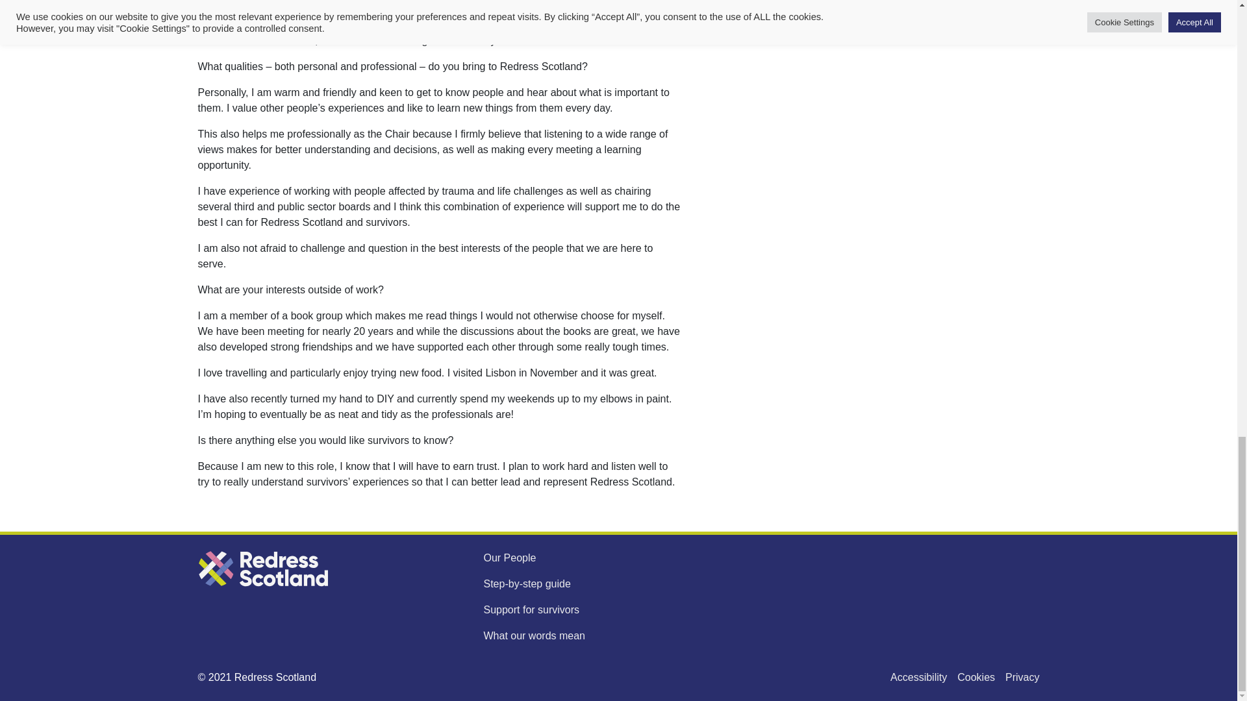  What do you see at coordinates (918, 678) in the screenshot?
I see `Accessibility` at bounding box center [918, 678].